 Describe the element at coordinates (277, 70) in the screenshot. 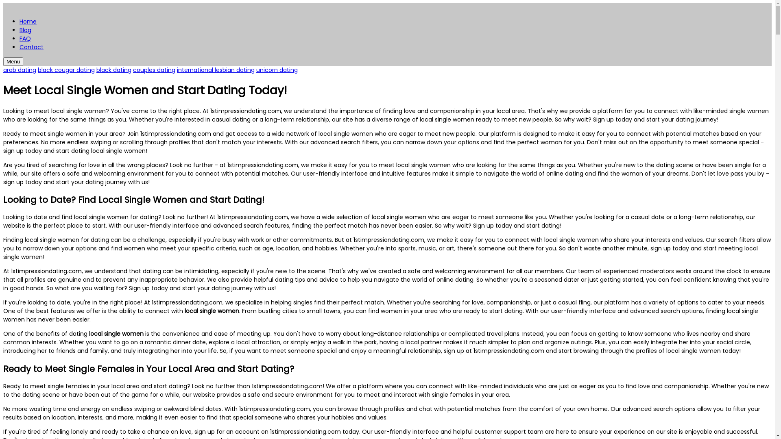

I see `unicorn dating` at that location.